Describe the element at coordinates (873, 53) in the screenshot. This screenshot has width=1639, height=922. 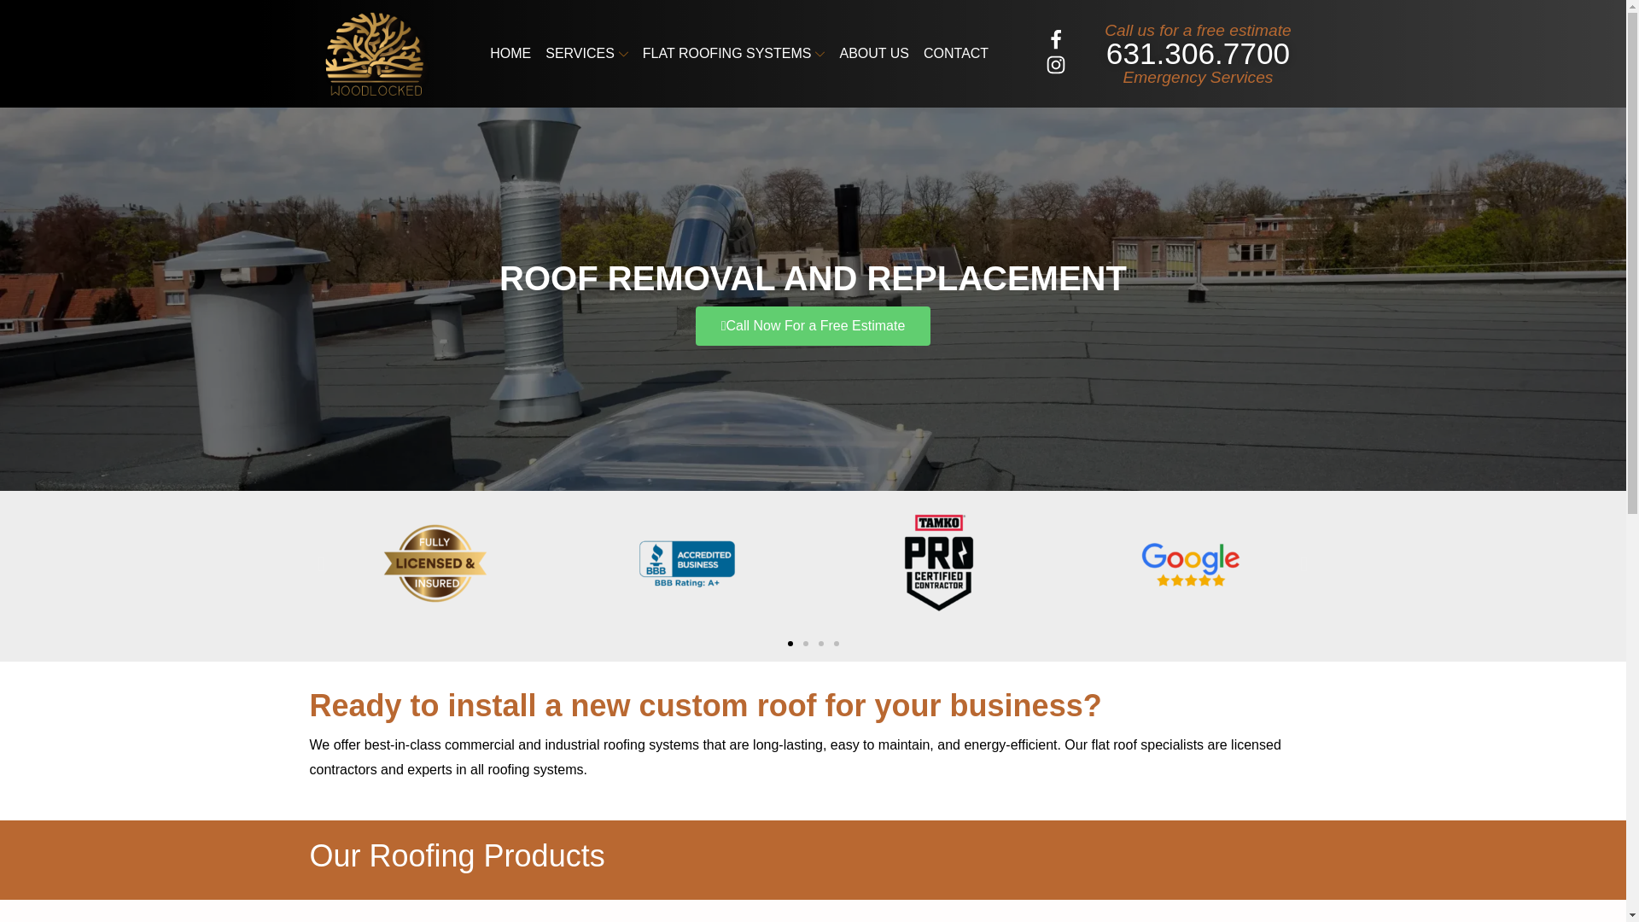
I see `ABOUT US` at that location.